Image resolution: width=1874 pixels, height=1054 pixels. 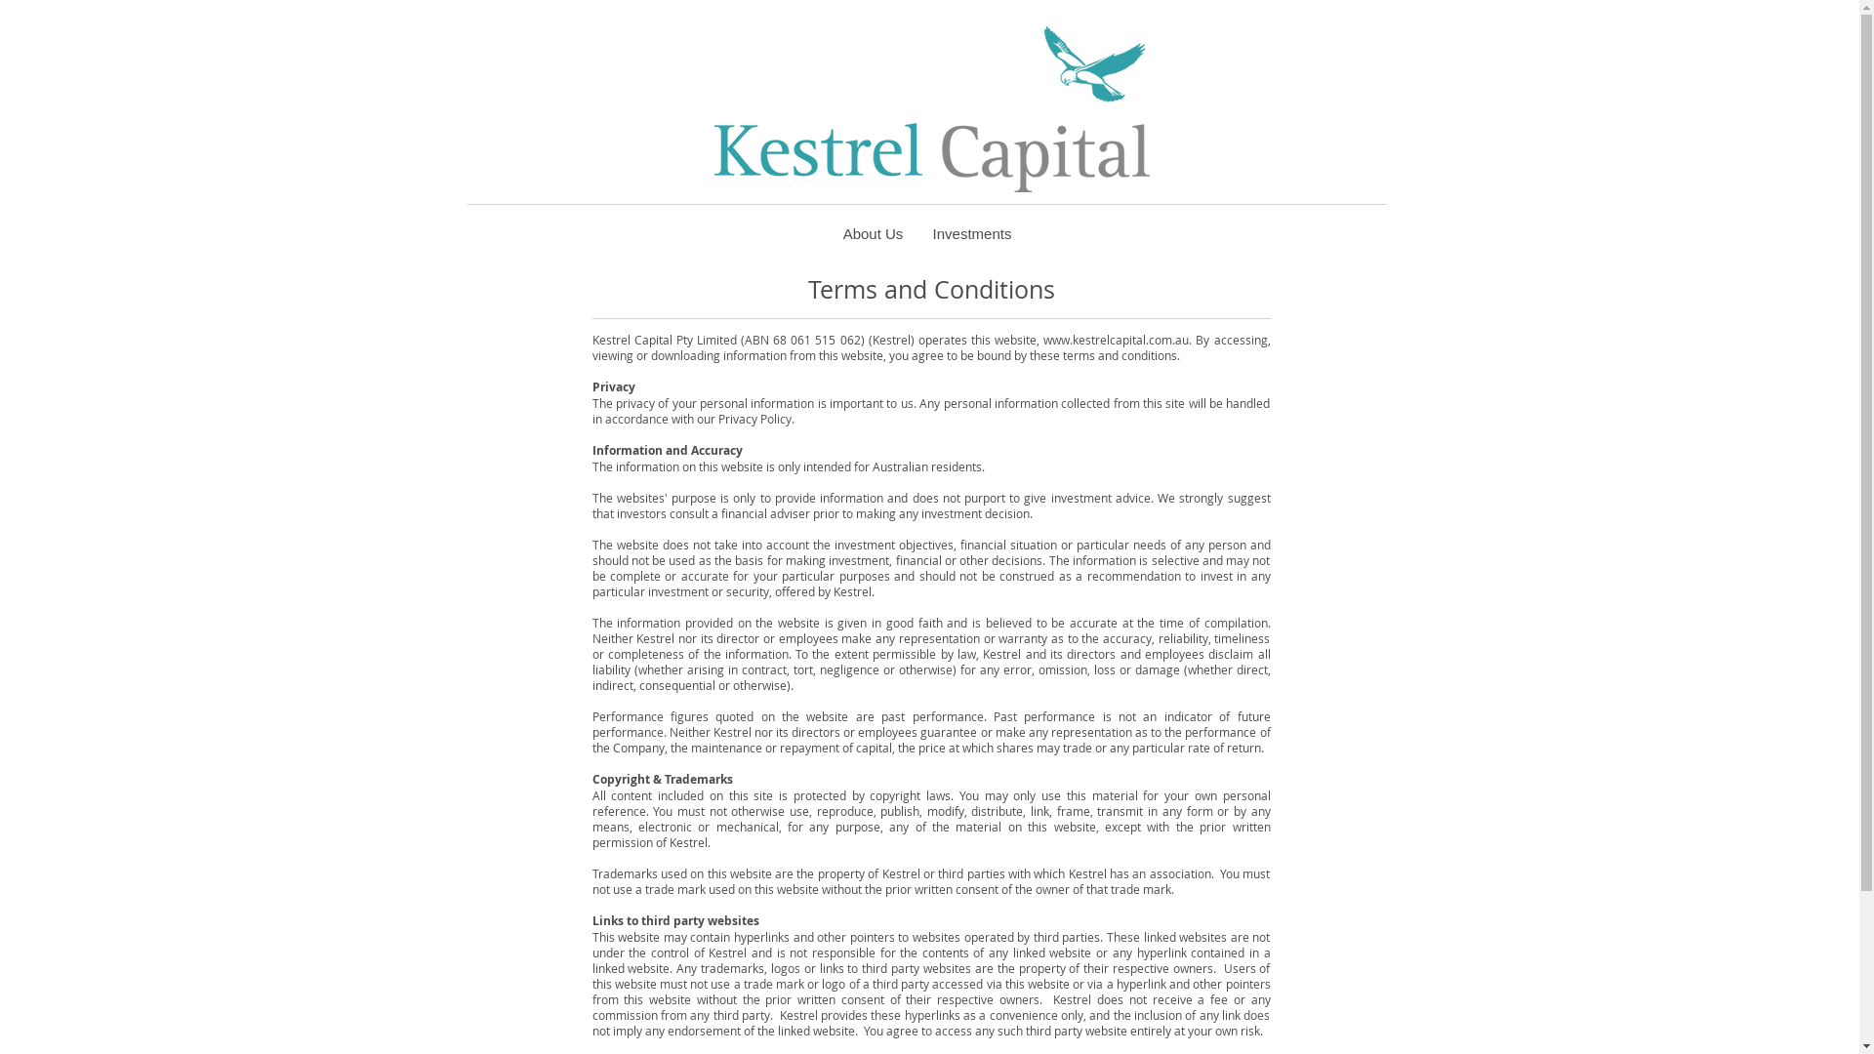 What do you see at coordinates (873, 234) in the screenshot?
I see `About Us` at bounding box center [873, 234].